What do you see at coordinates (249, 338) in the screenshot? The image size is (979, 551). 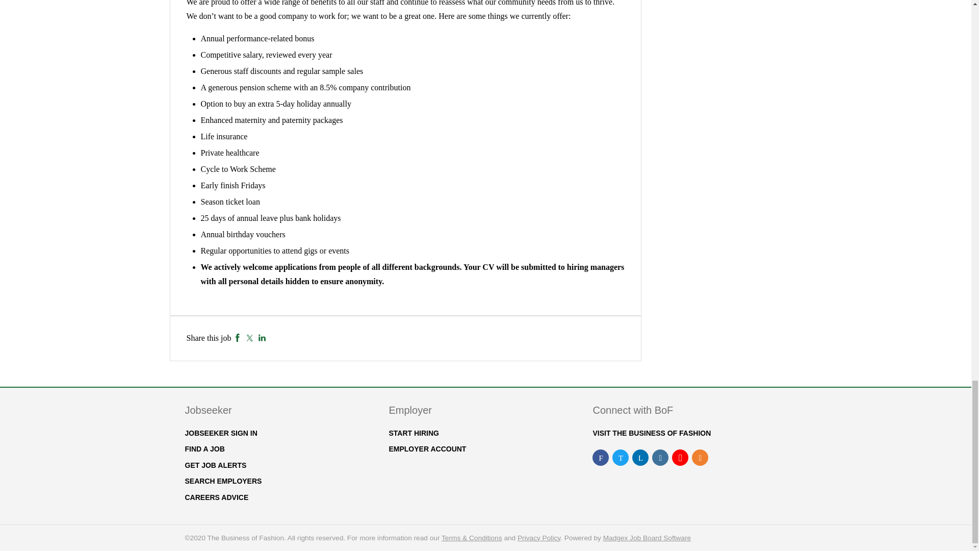 I see `Twitter` at bounding box center [249, 338].